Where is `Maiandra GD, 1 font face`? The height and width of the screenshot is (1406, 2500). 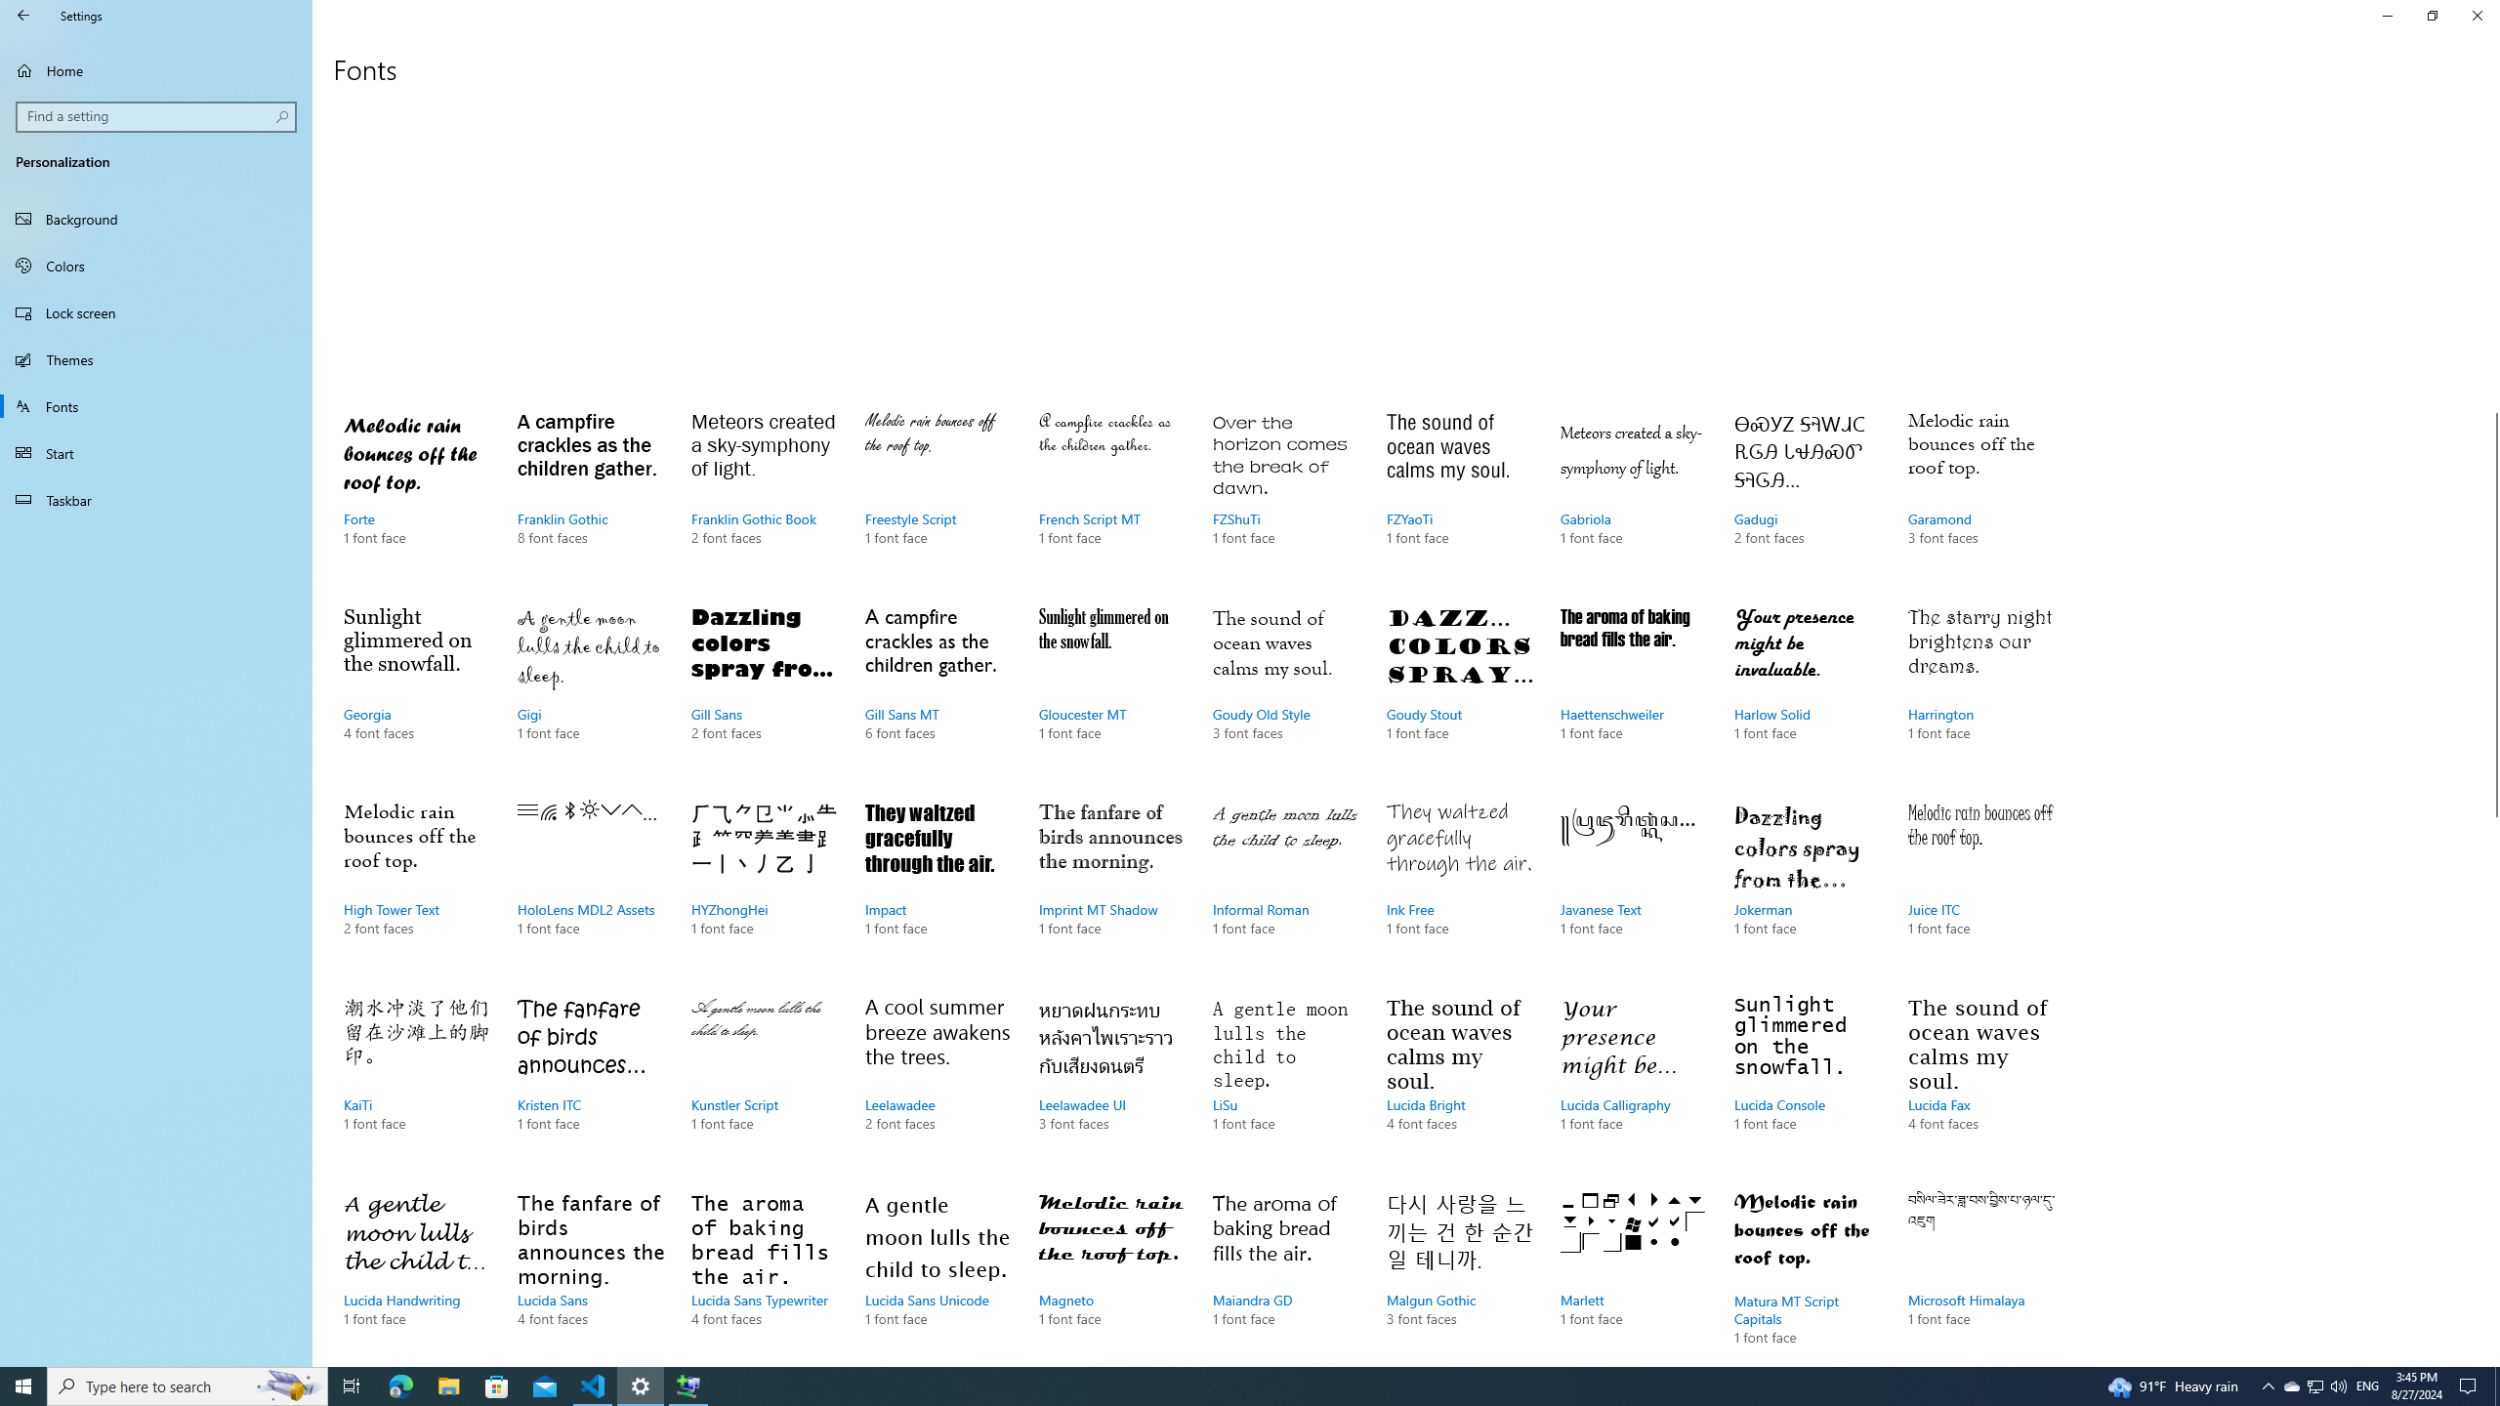
Maiandra GD, 1 font face is located at coordinates (1286, 1273).